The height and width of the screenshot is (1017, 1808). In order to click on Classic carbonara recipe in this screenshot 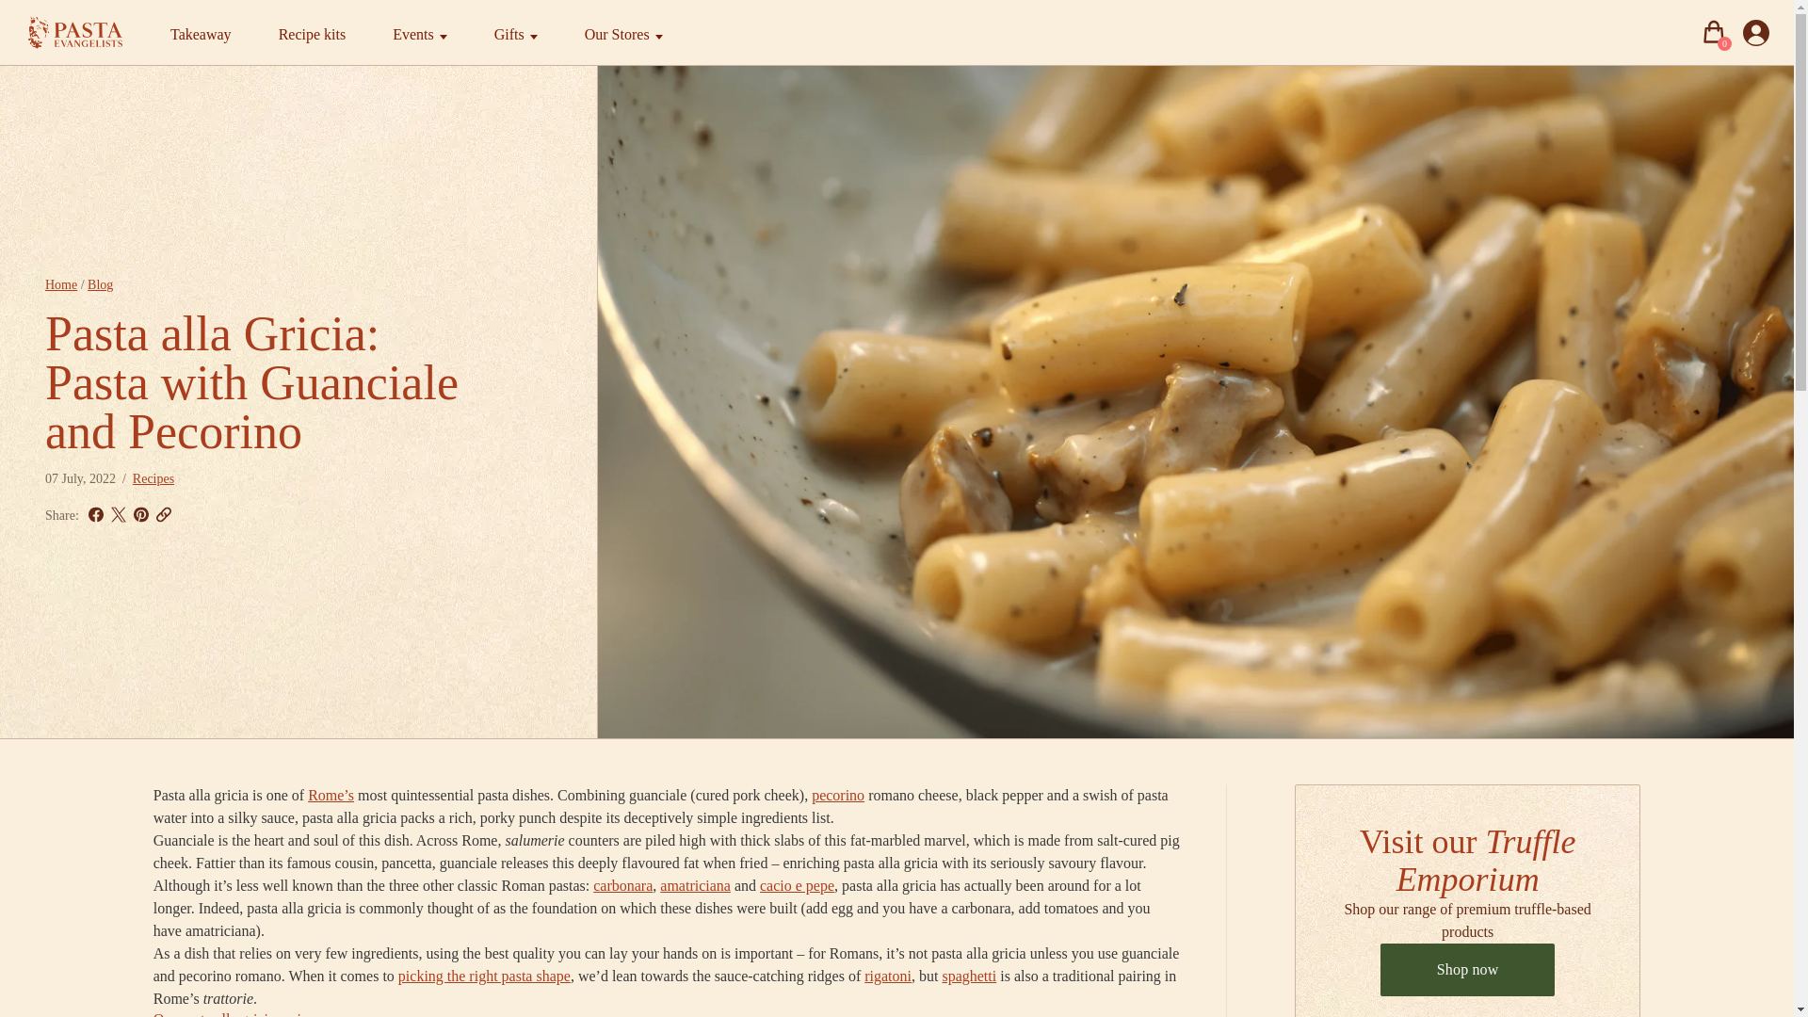, I will do `click(622, 885)`.